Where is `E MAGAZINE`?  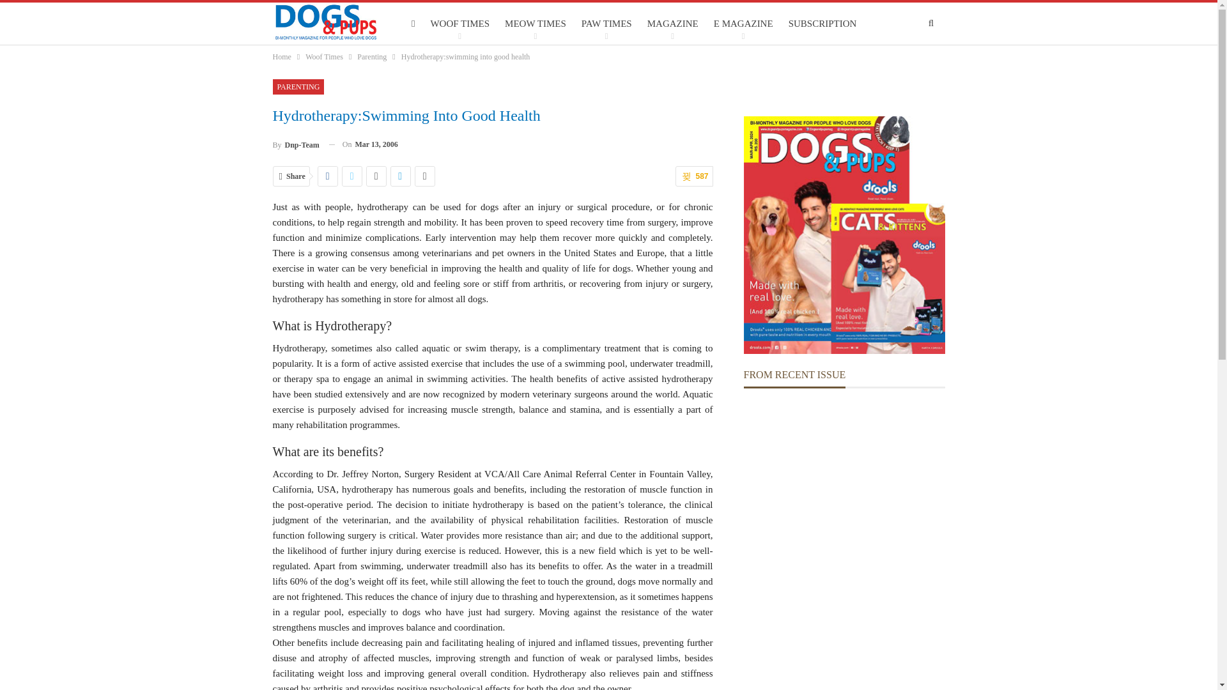
E MAGAZINE is located at coordinates (743, 24).